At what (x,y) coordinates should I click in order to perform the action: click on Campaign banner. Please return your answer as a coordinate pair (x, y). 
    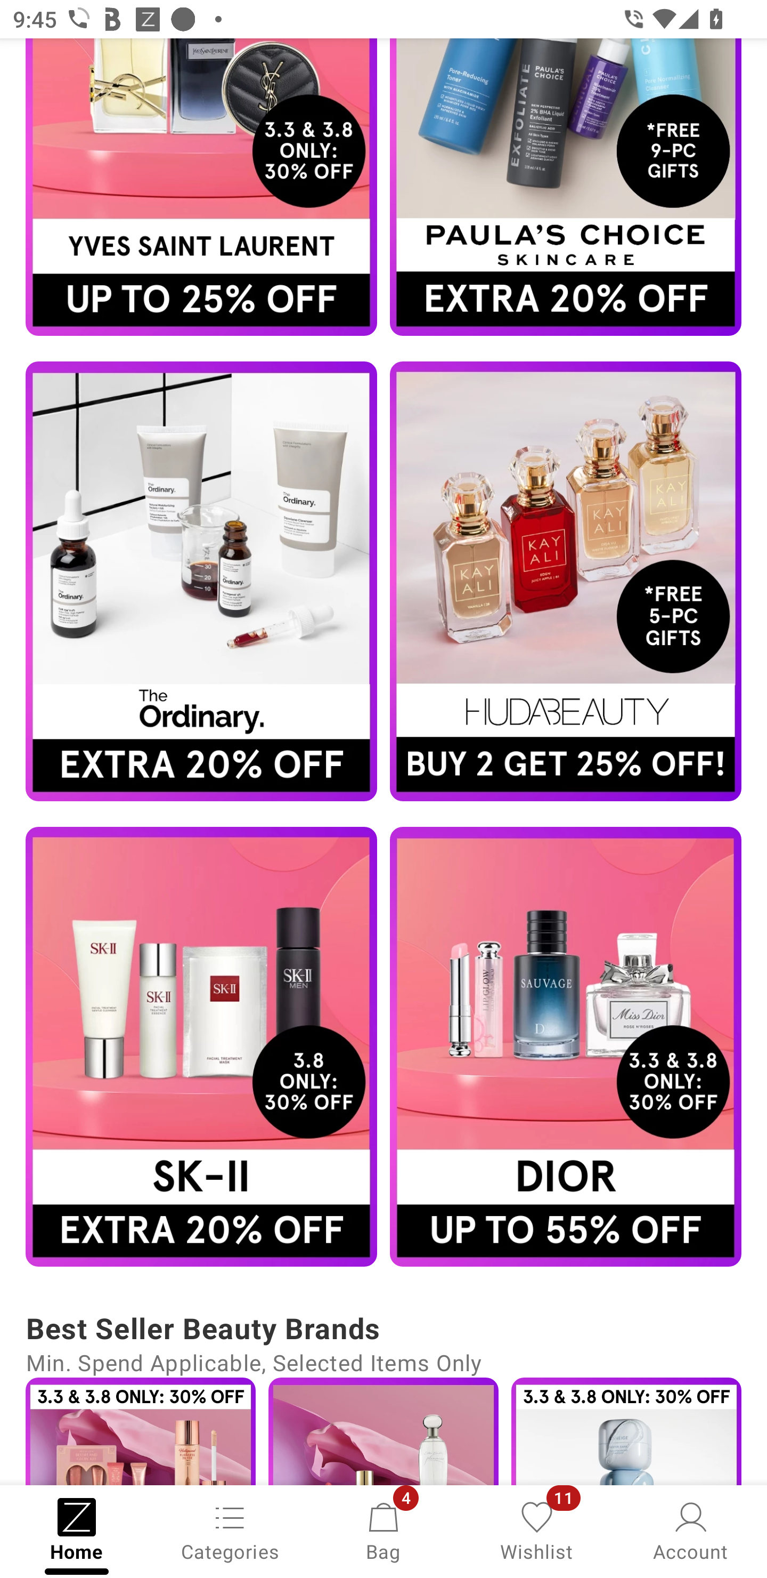
    Looking at the image, I should click on (201, 581).